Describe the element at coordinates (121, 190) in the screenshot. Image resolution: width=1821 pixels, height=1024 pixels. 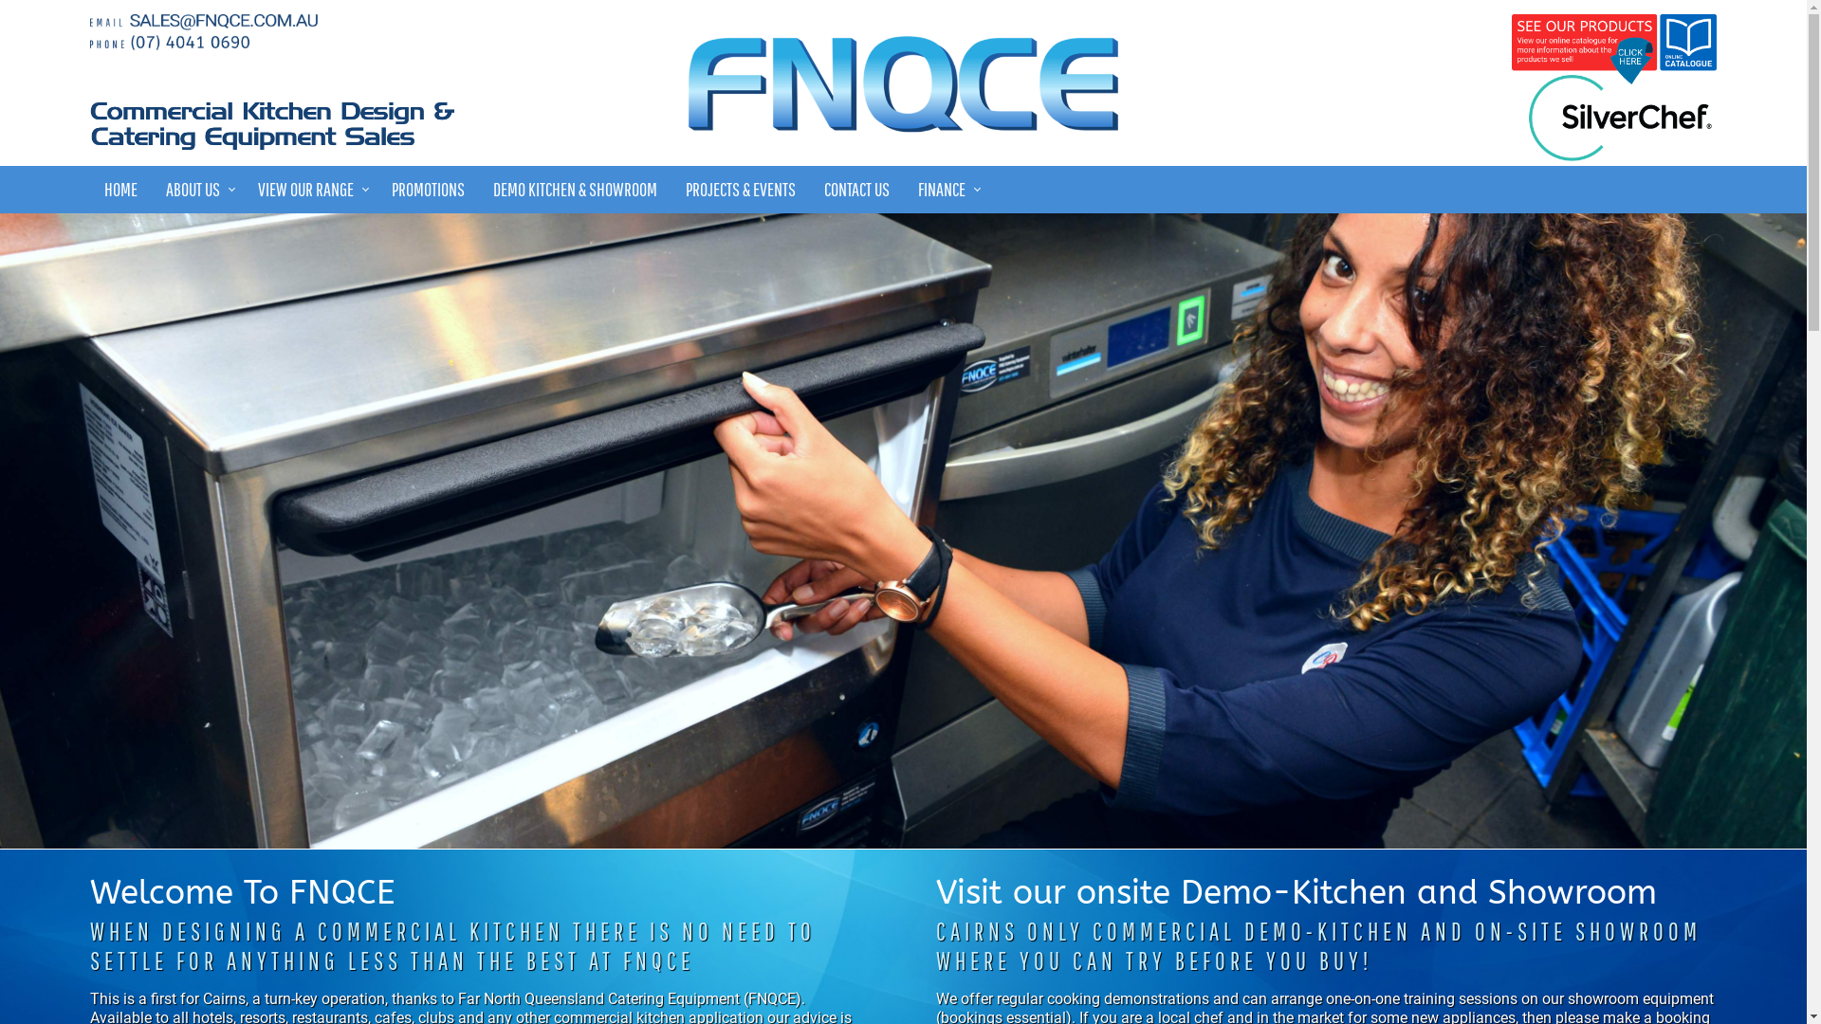
I see `HOME` at that location.